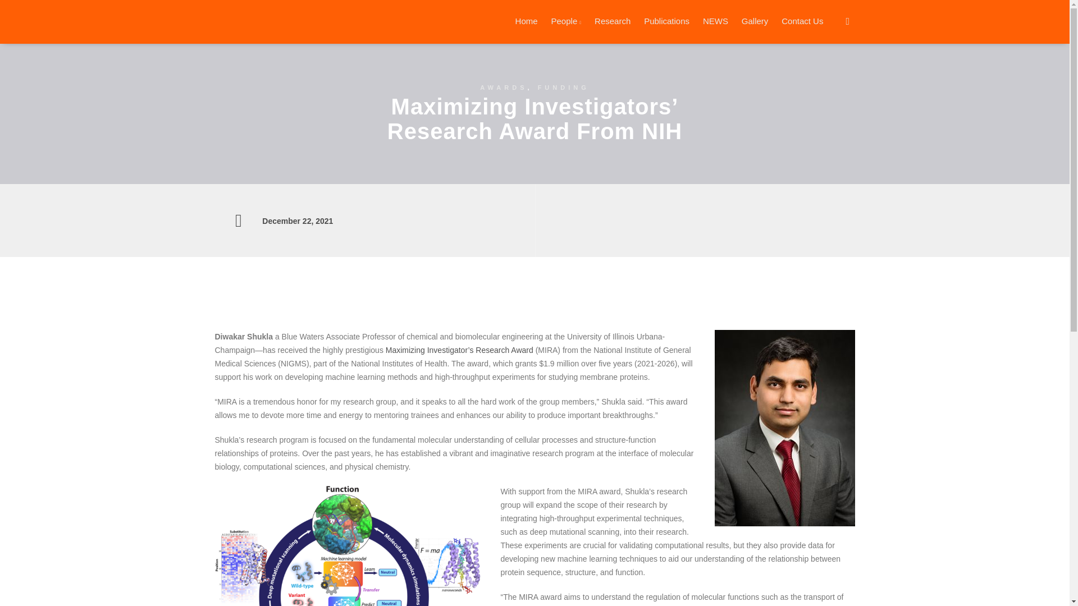 The width and height of the screenshot is (1078, 606). I want to click on Contact Us, so click(798, 21).